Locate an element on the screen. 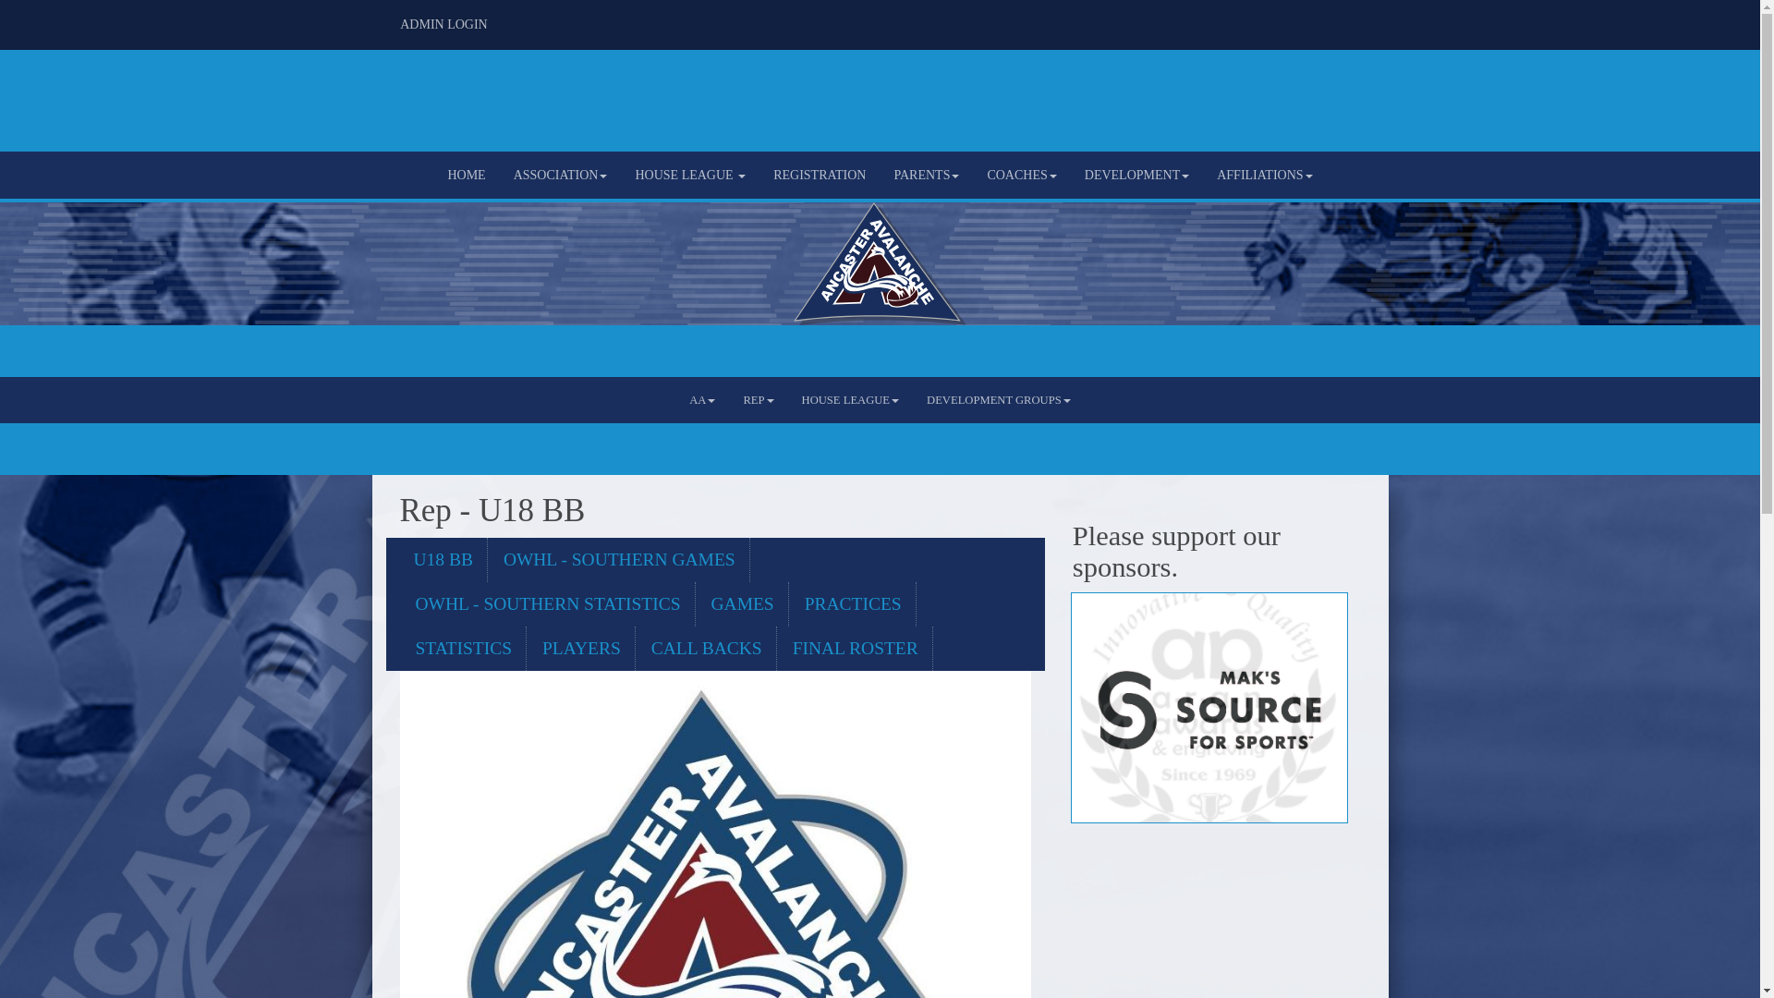 The height and width of the screenshot is (998, 1774). Instagram is located at coordinates (1348, 19).